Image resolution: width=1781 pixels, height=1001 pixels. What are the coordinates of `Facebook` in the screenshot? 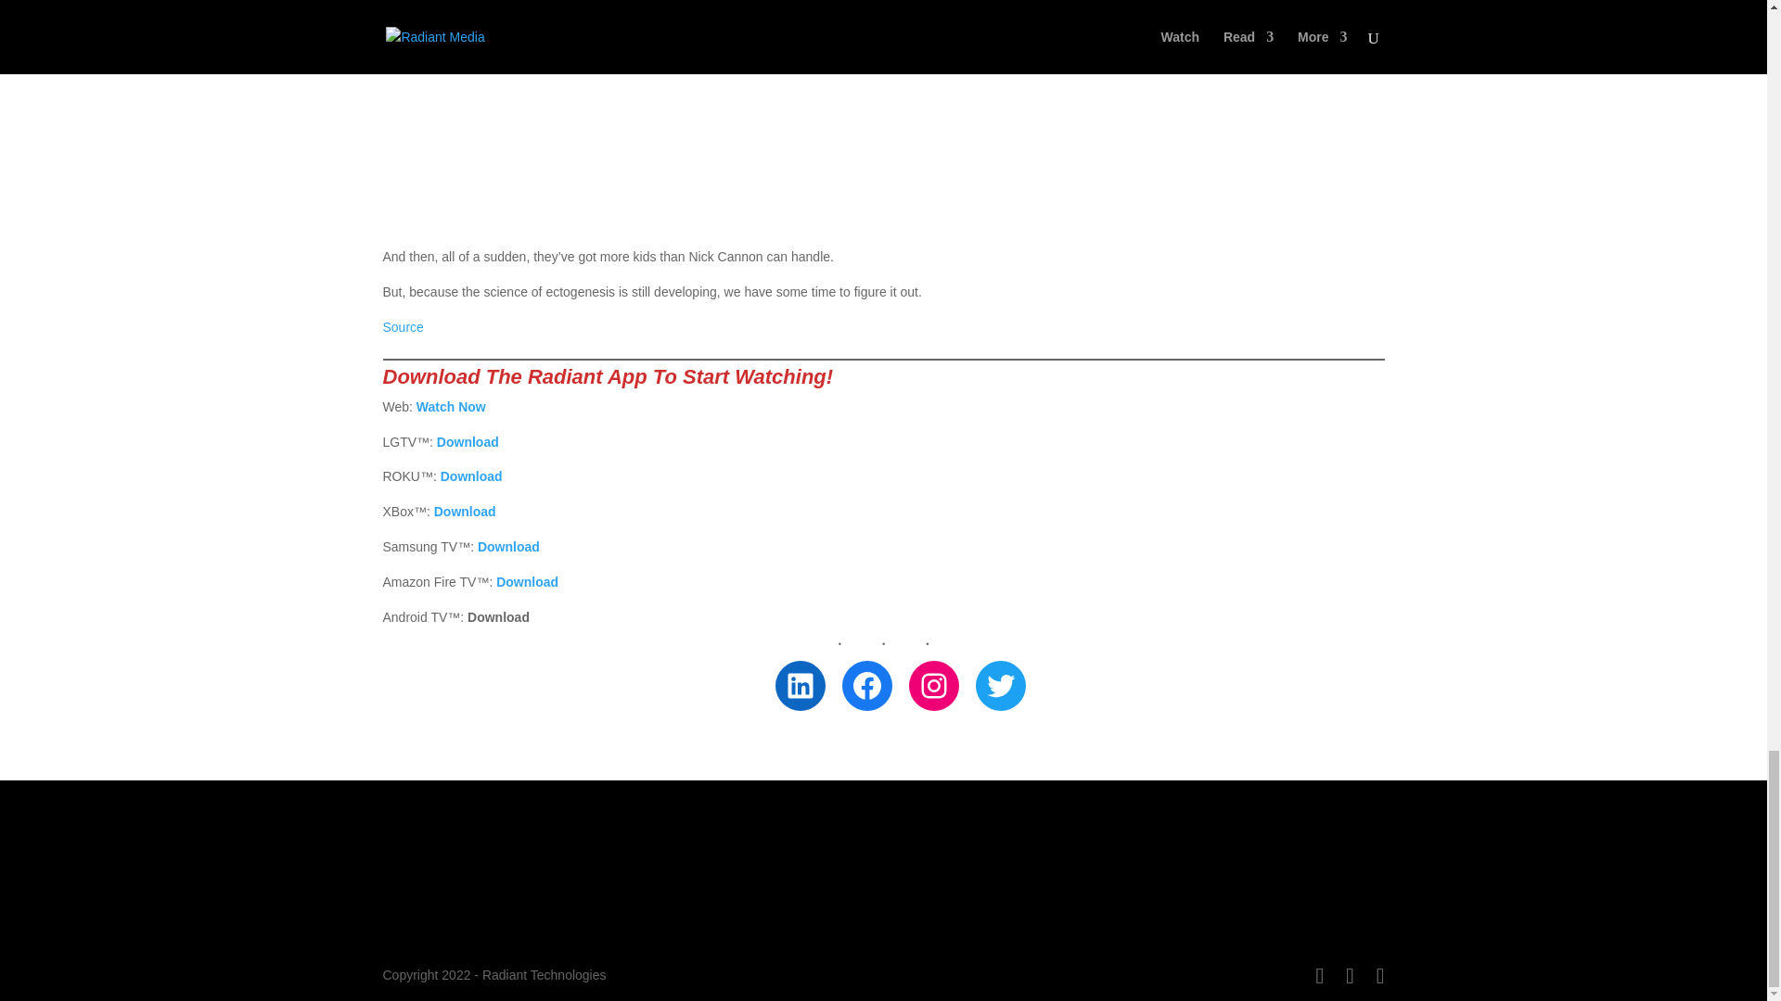 It's located at (866, 685).